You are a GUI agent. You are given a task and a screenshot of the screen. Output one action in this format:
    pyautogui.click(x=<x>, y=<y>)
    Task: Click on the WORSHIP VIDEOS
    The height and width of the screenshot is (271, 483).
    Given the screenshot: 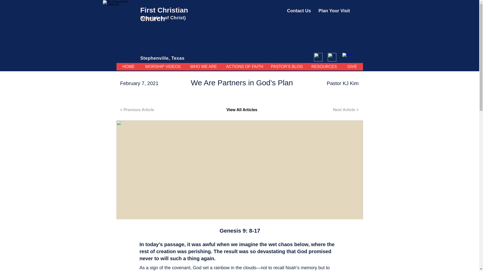 What is the action you would take?
    pyautogui.click(x=163, y=66)
    